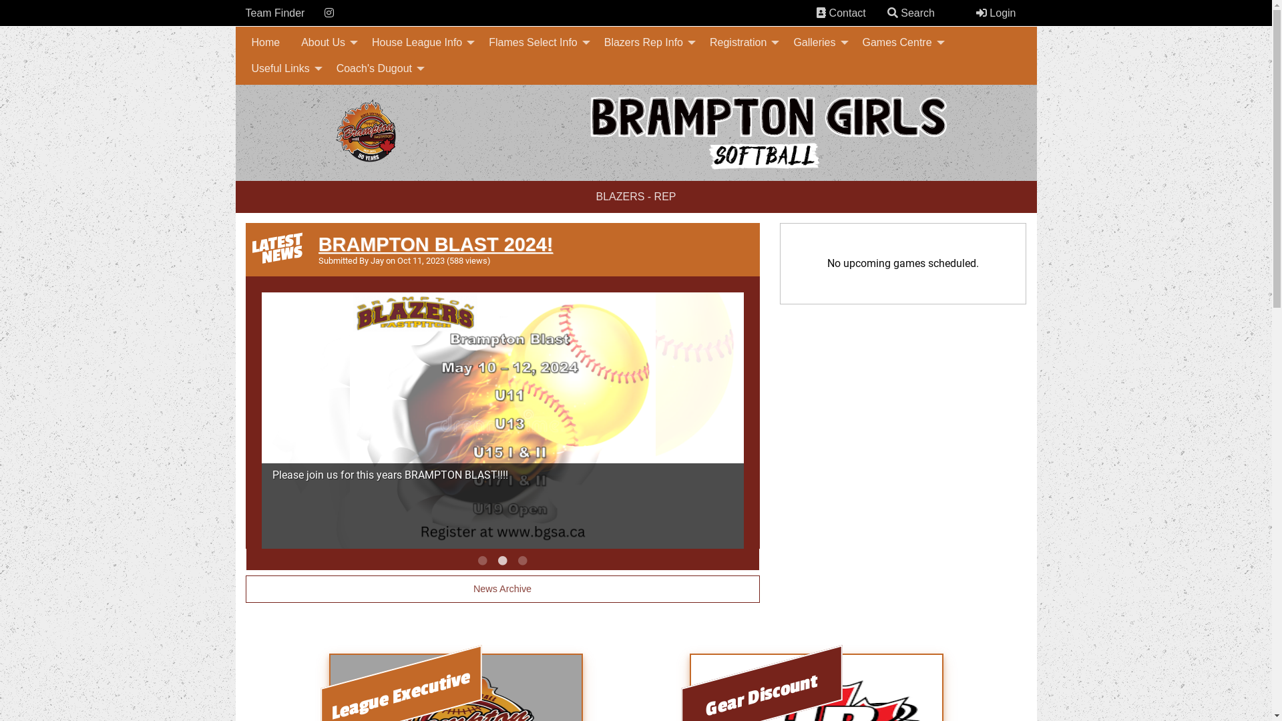  I want to click on News Archive, so click(503, 589).